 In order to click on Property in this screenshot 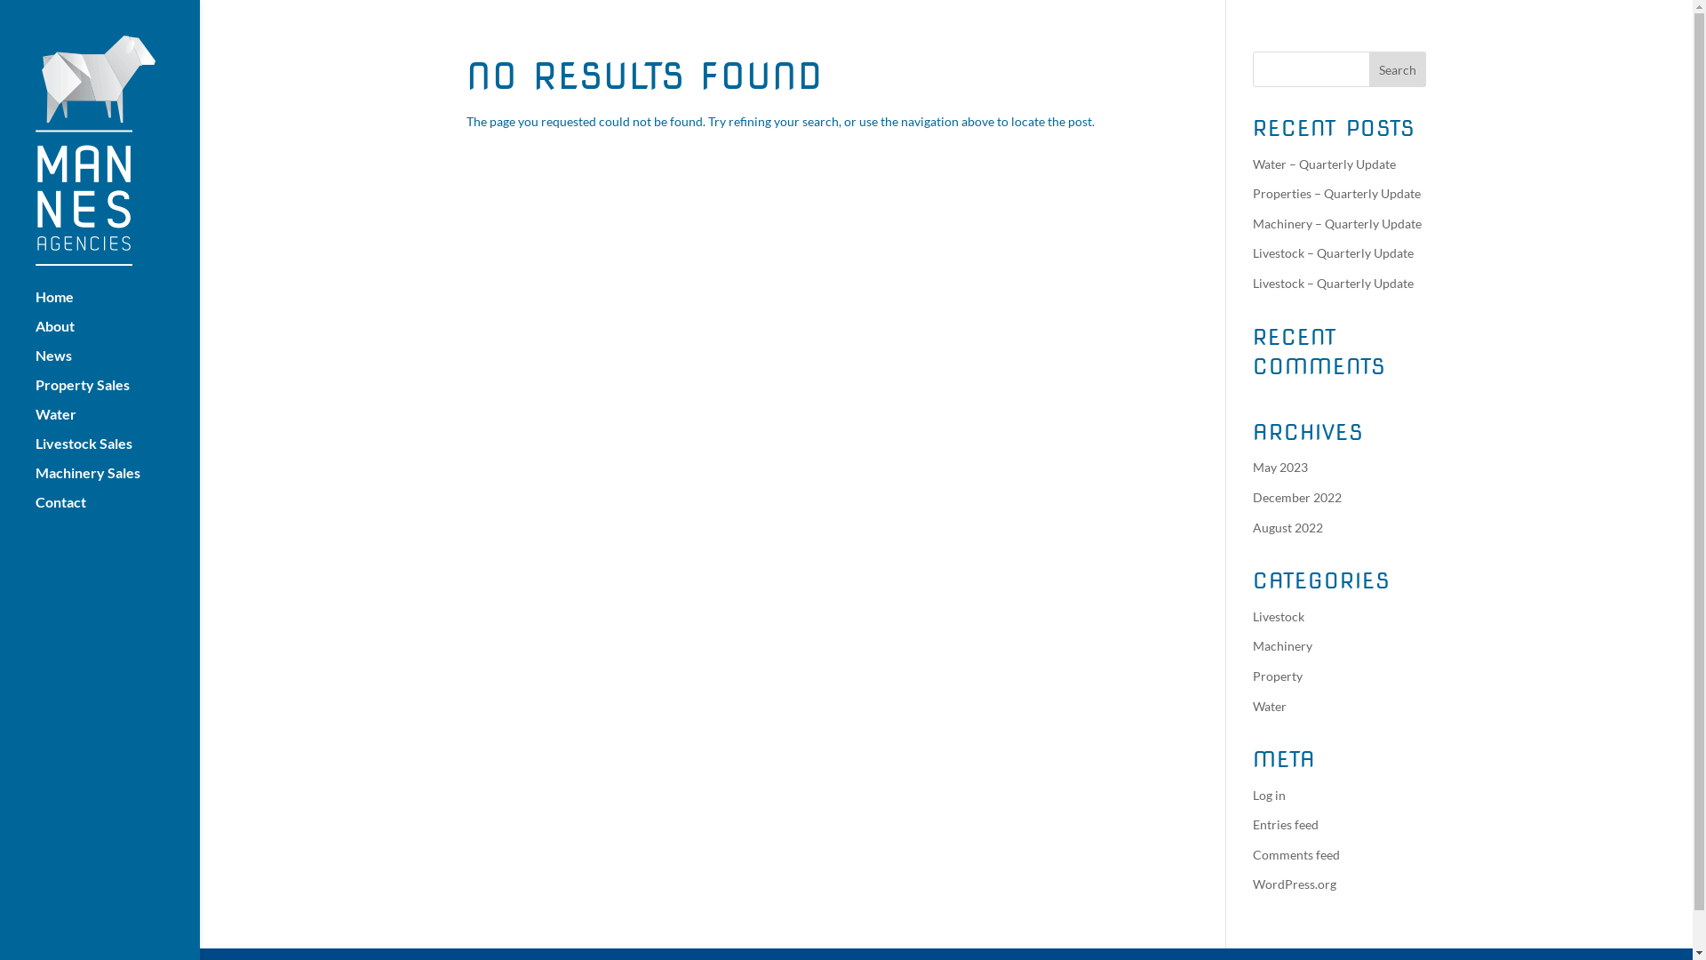, I will do `click(1278, 676)`.